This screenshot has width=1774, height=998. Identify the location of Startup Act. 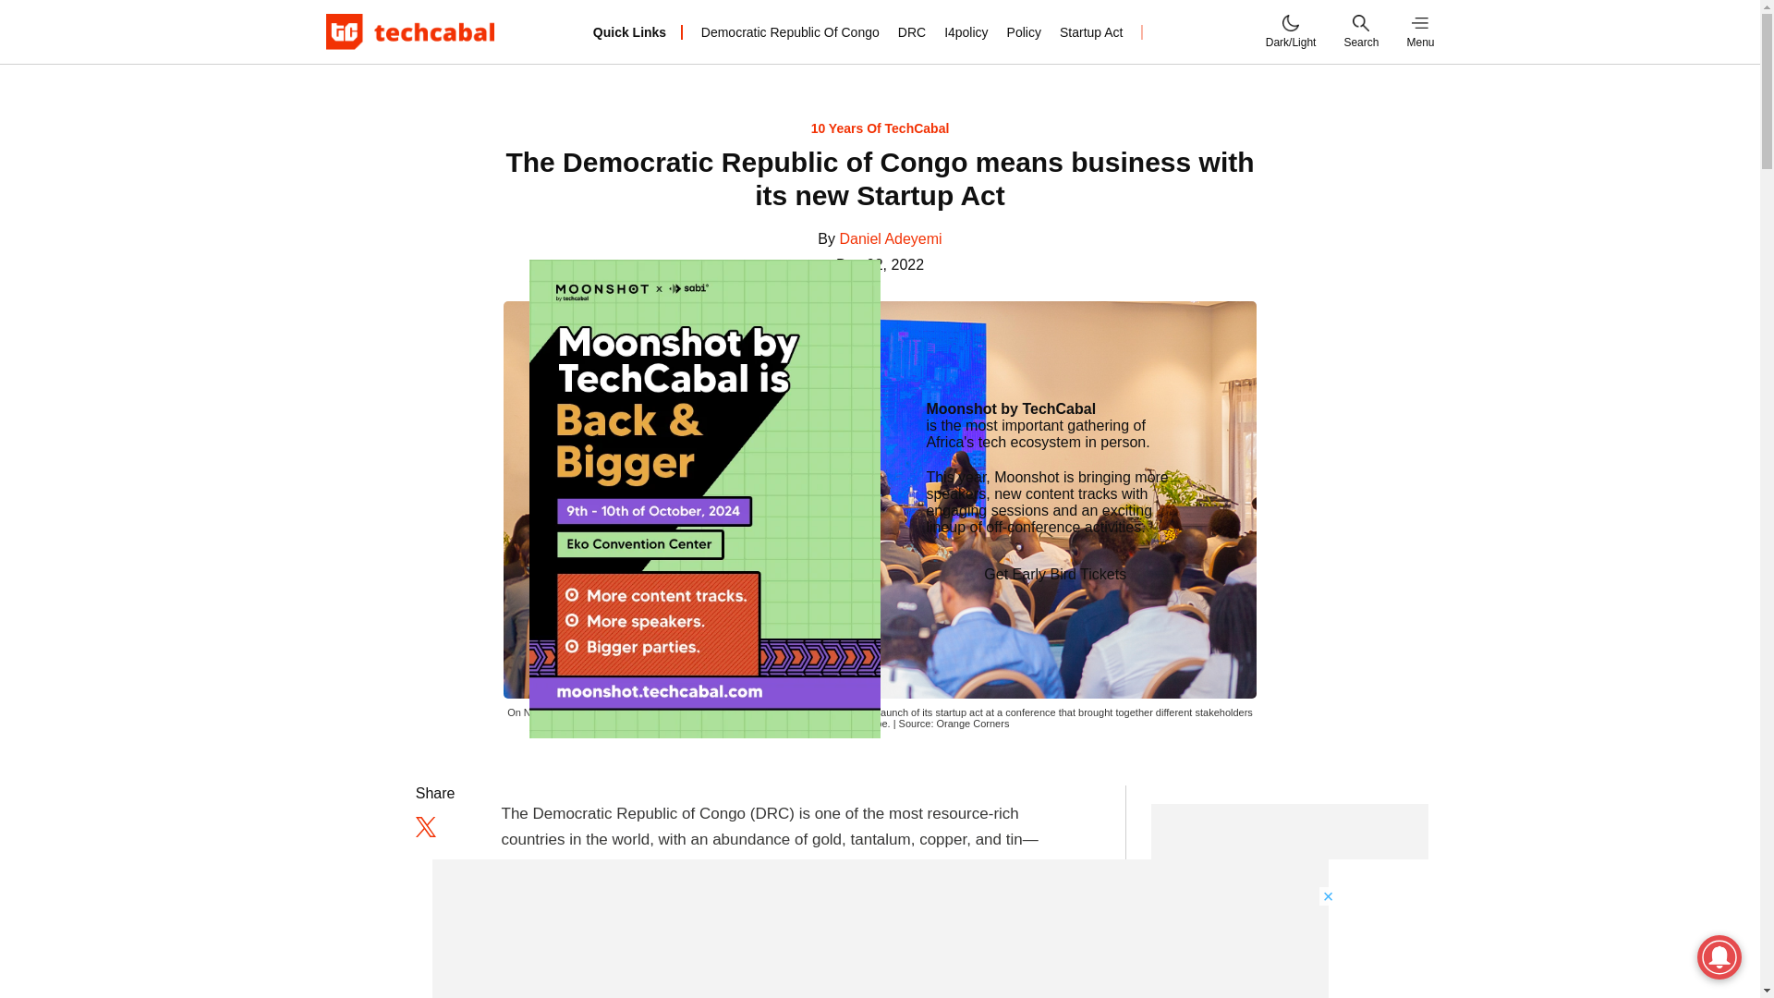
(1090, 31).